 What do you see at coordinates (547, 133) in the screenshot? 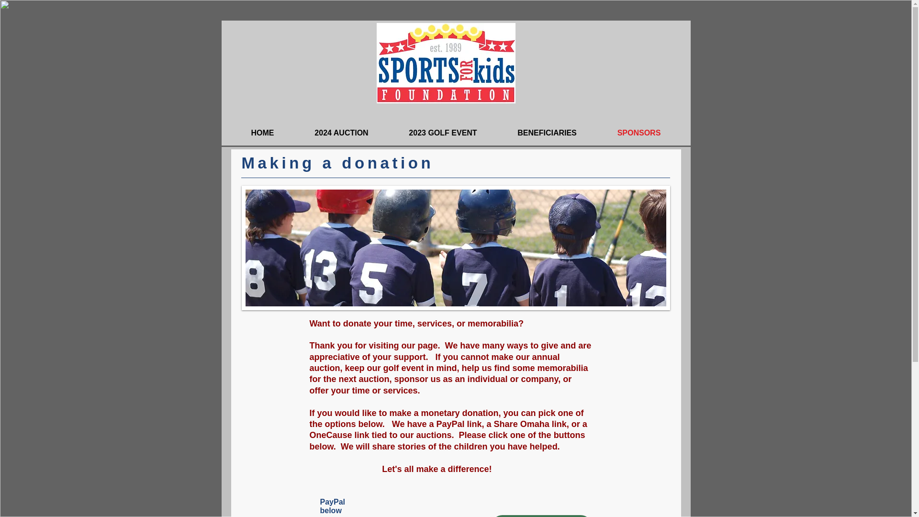
I see `BENEFICIARIES` at bounding box center [547, 133].